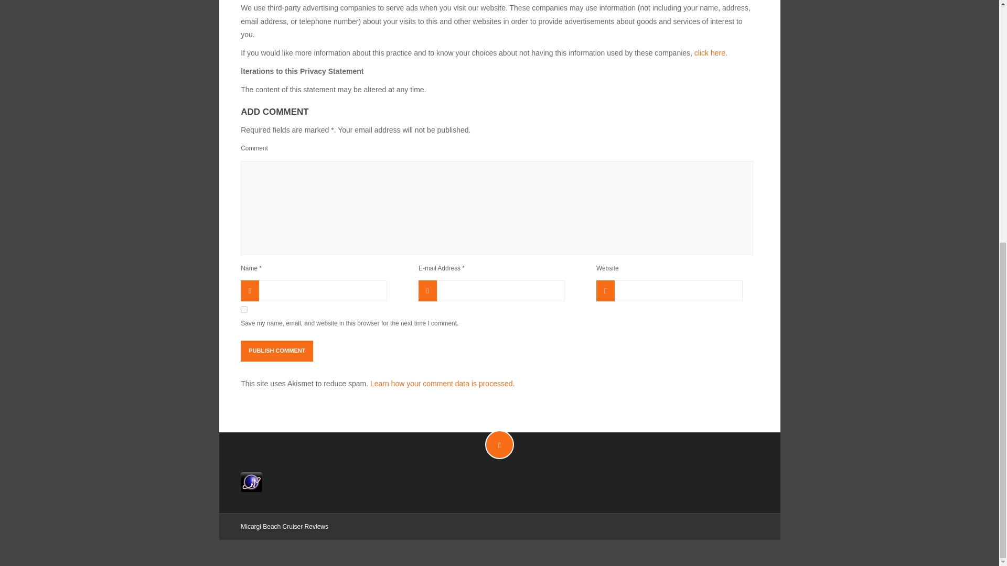 This screenshot has width=1007, height=566. Describe the element at coordinates (442, 383) in the screenshot. I see `Learn how your comment data is processed` at that location.